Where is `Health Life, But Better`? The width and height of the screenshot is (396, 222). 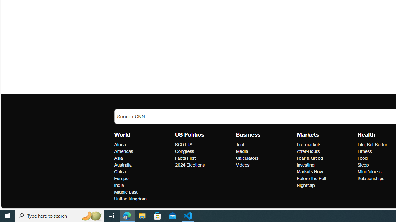
Health Life, But Better is located at coordinates (372, 145).